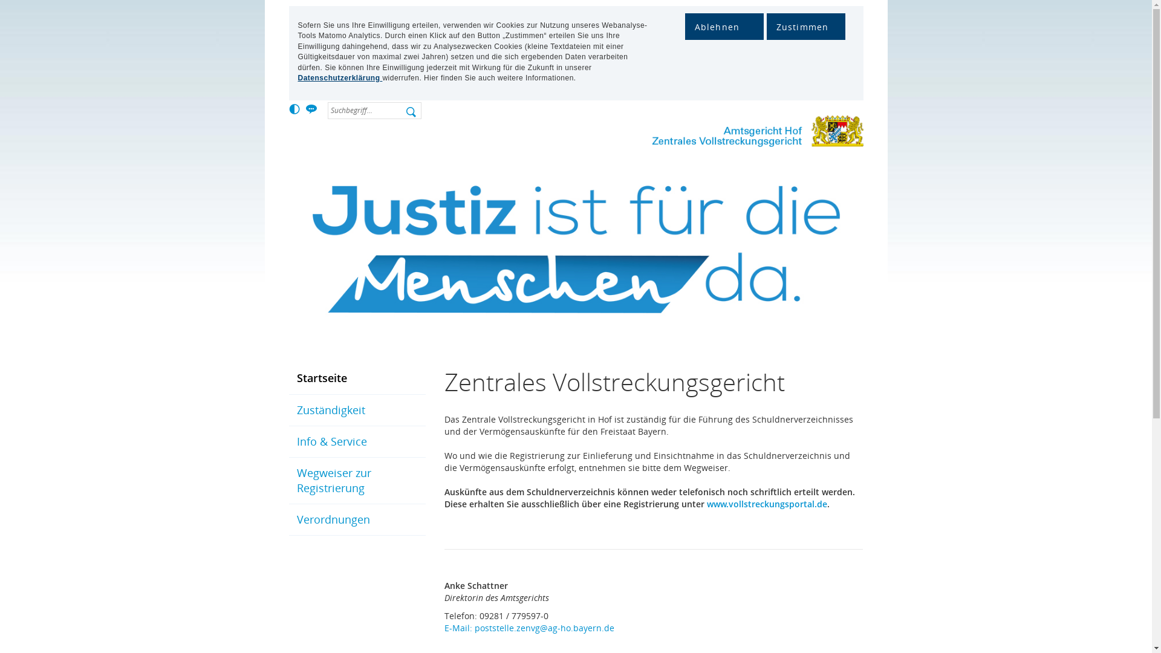 The image size is (1161, 653). I want to click on Info & Service, so click(357, 441).